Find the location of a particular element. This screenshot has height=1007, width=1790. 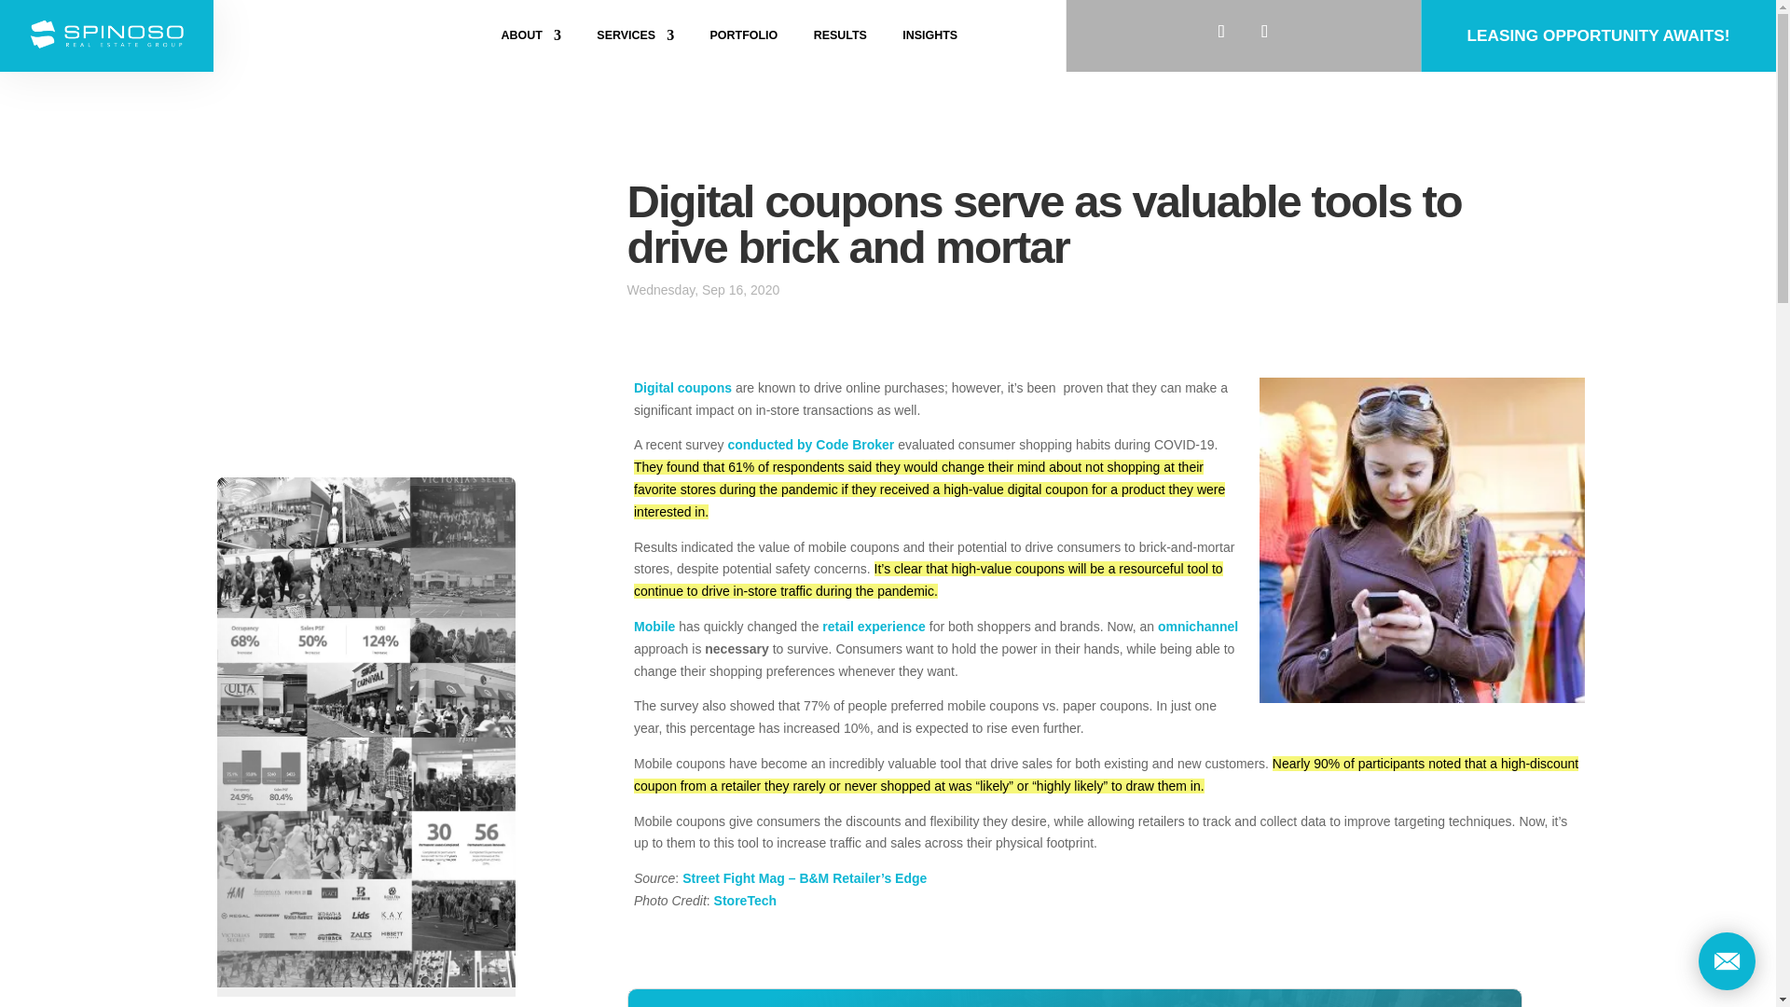

Follow on LinkedIn is located at coordinates (1220, 32).